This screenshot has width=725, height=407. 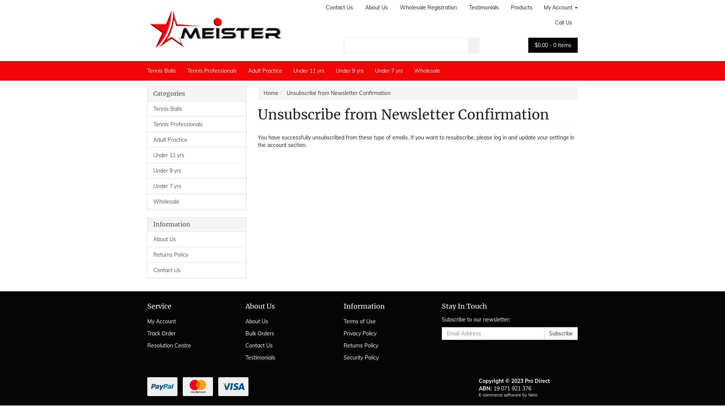 I want to click on Unsubscribe from Newsletter Confirmation, so click(x=338, y=93).